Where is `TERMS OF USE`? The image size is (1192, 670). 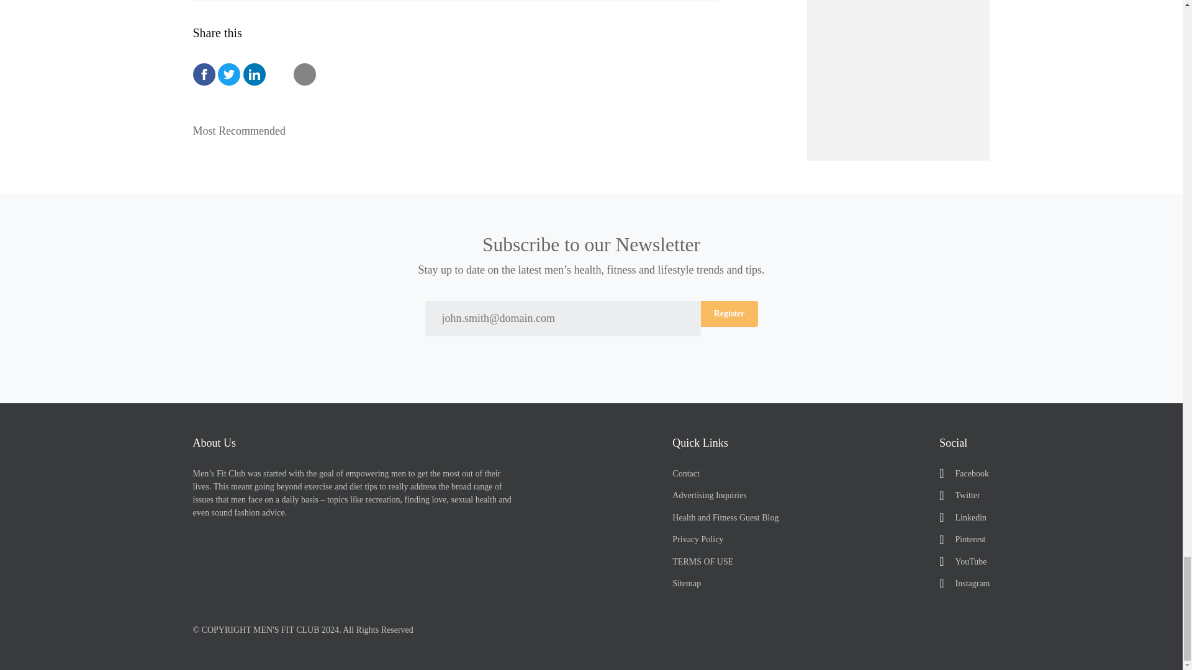
TERMS OF USE is located at coordinates (725, 561).